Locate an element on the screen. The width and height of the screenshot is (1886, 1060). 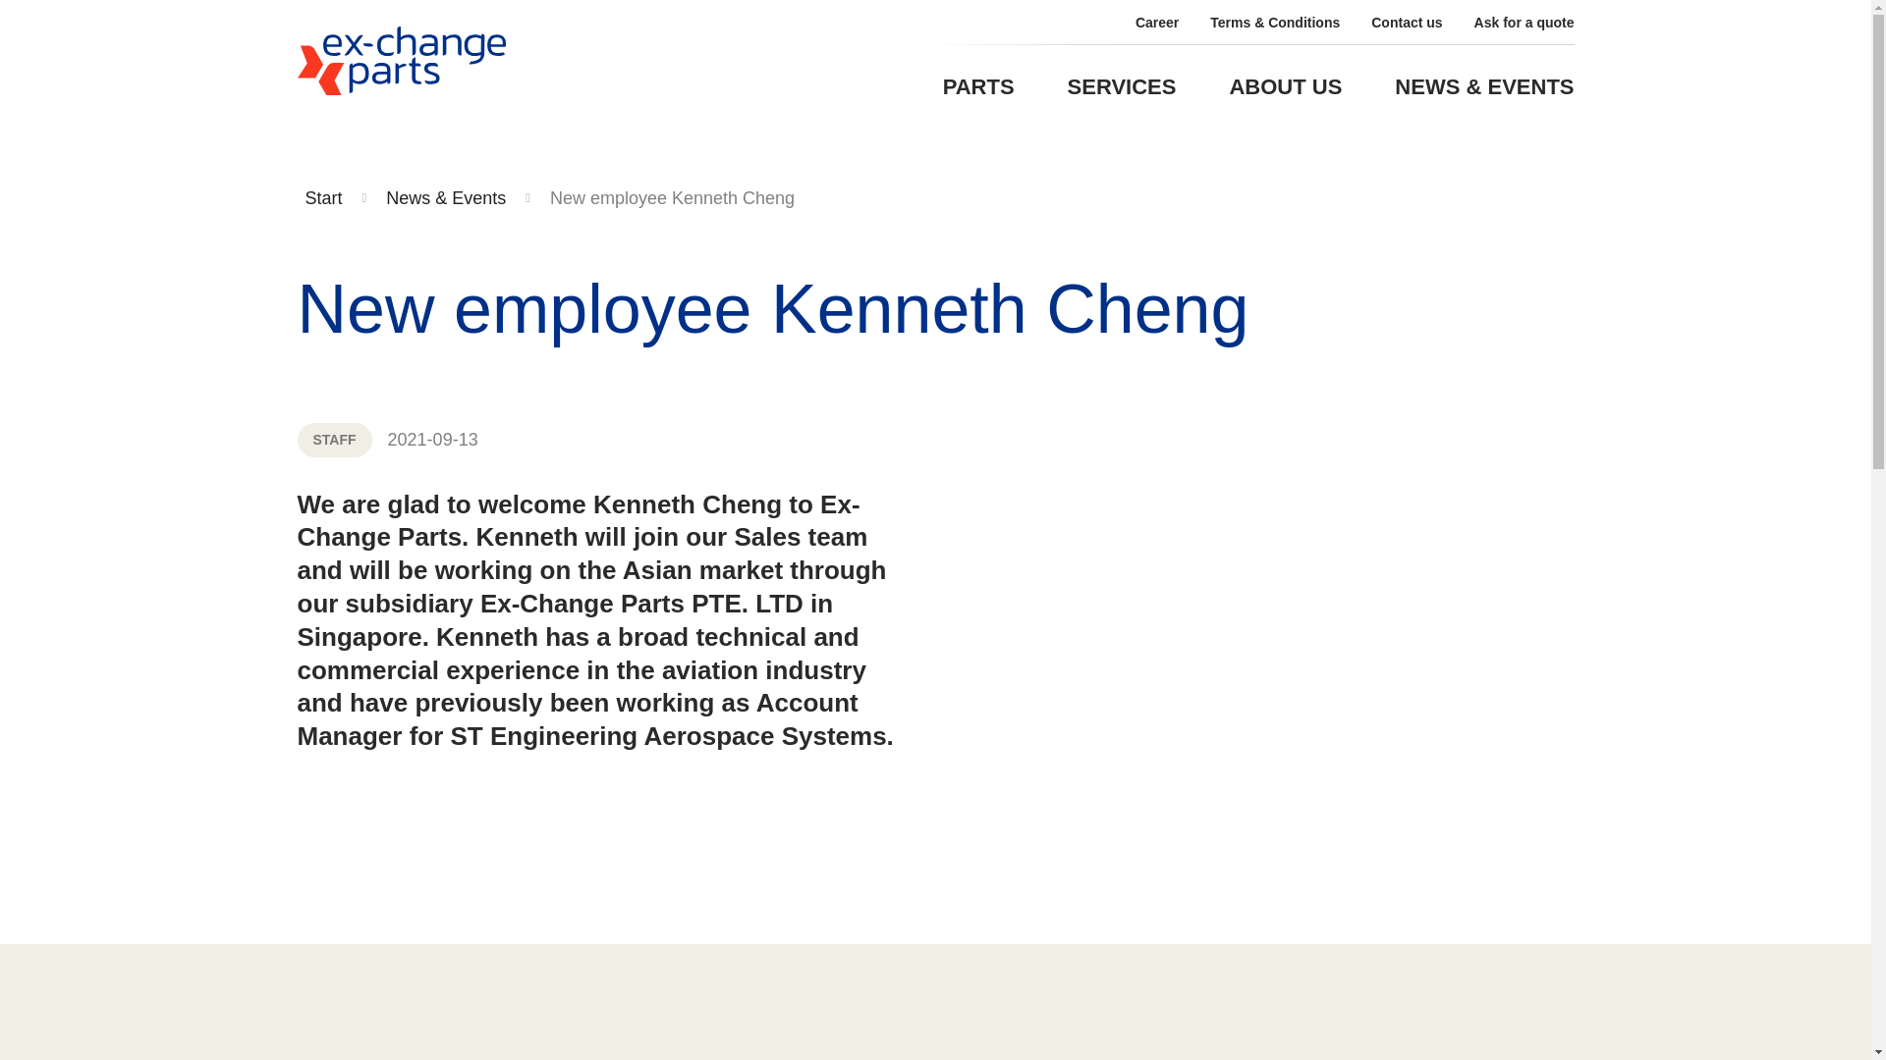
ABOUT US is located at coordinates (1285, 86).